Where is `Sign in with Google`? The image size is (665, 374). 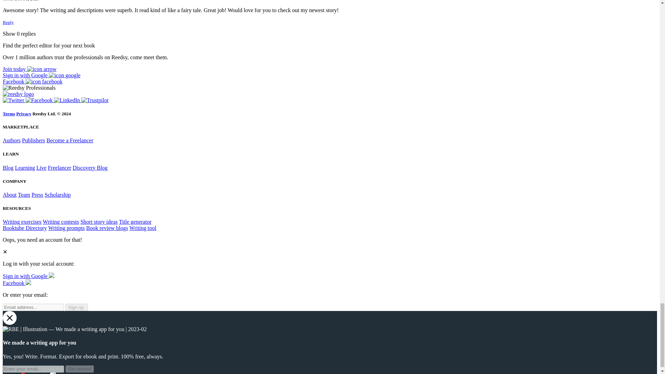
Sign in with Google is located at coordinates (42, 75).